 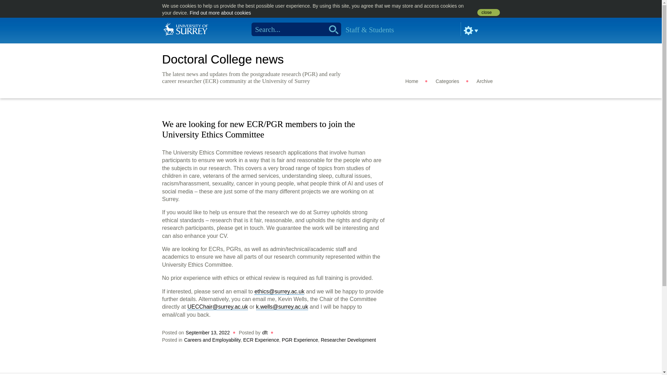 I want to click on Careers and Employability, so click(x=212, y=340).